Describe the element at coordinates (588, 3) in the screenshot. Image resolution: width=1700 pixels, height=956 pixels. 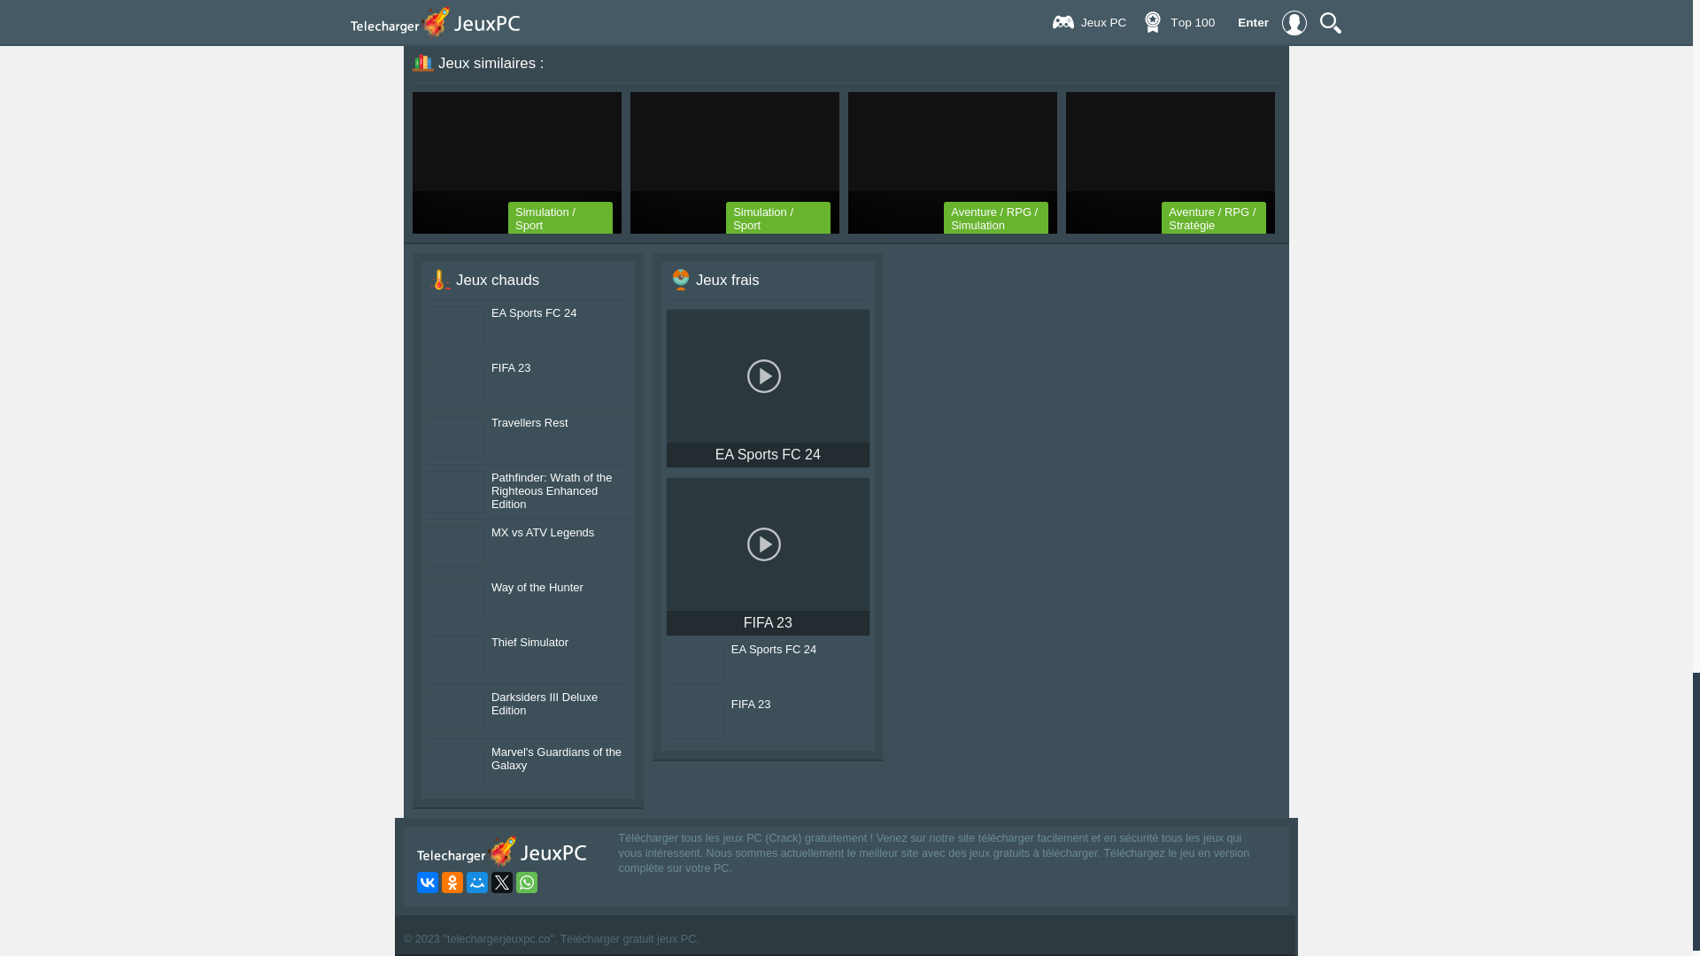
I see `Twitter` at that location.